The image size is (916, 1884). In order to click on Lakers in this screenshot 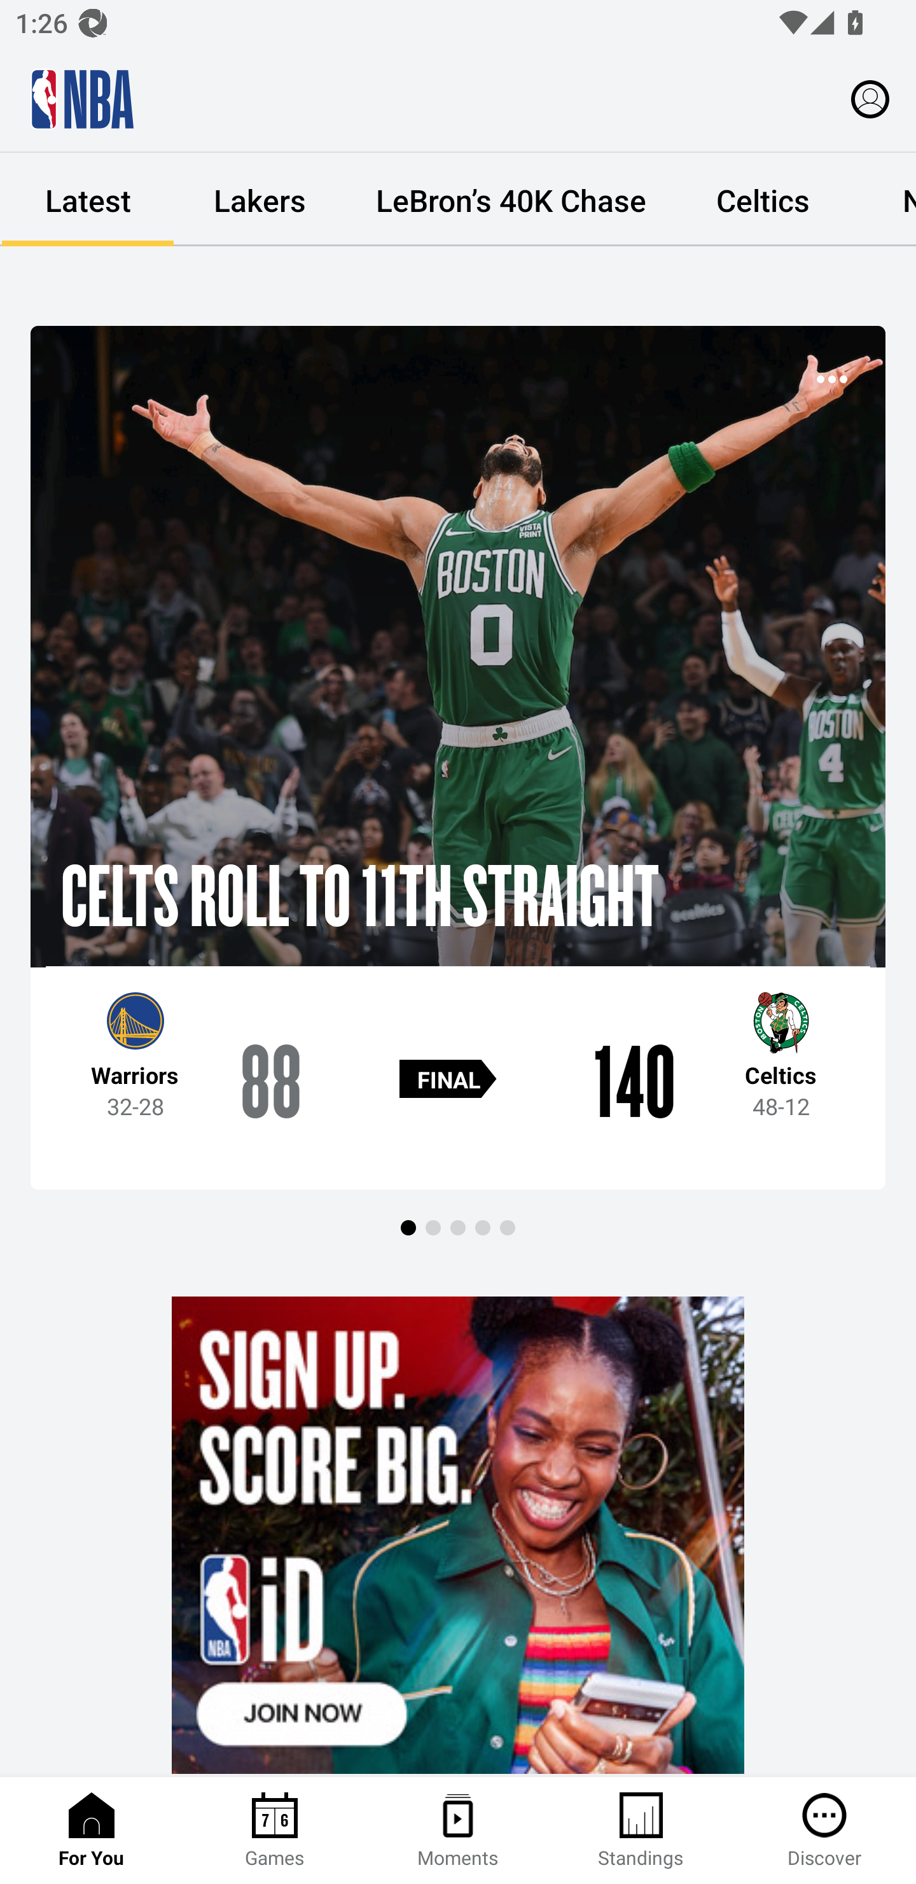, I will do `click(260, 200)`.